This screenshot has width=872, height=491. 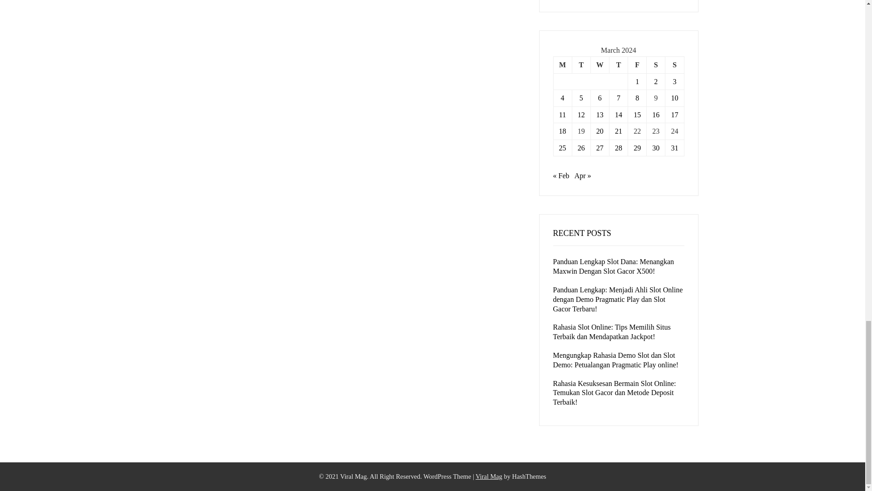 What do you see at coordinates (581, 65) in the screenshot?
I see `Tuesday` at bounding box center [581, 65].